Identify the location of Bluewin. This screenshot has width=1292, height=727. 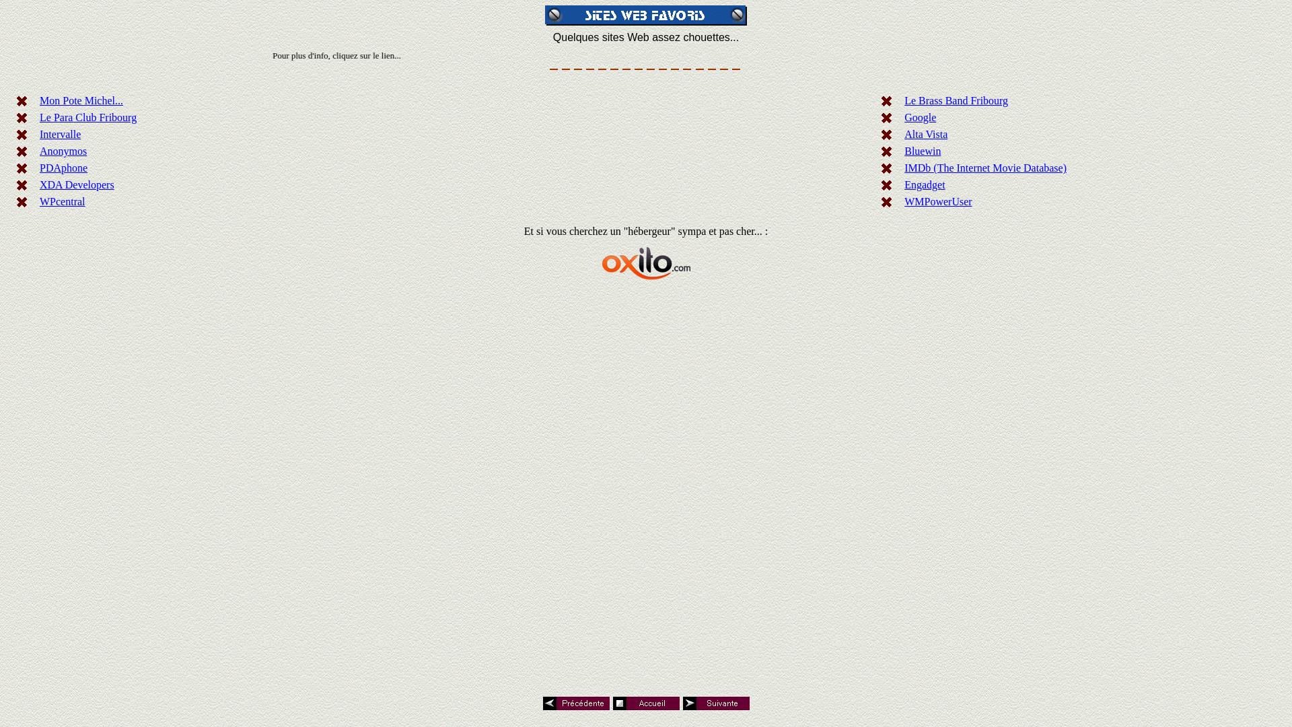
(923, 151).